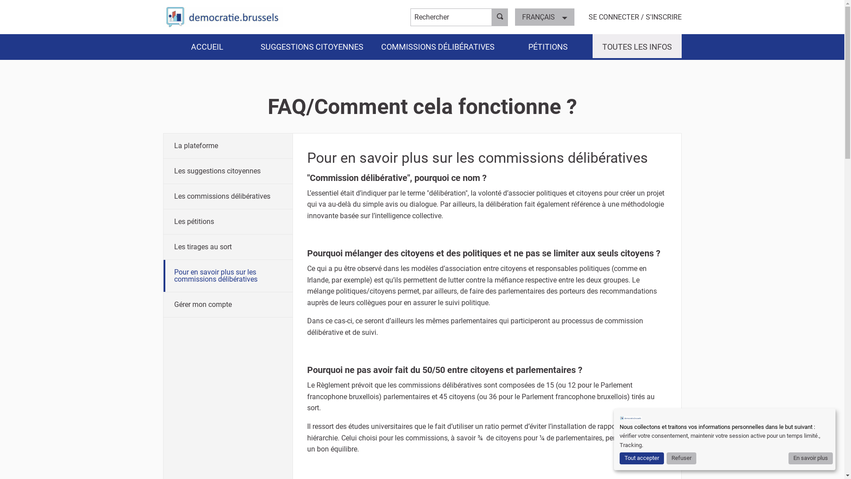 The width and height of the screenshot is (851, 479). Describe the element at coordinates (635, 17) in the screenshot. I see `SE CONNECTER / S'INSCRIRE` at that location.